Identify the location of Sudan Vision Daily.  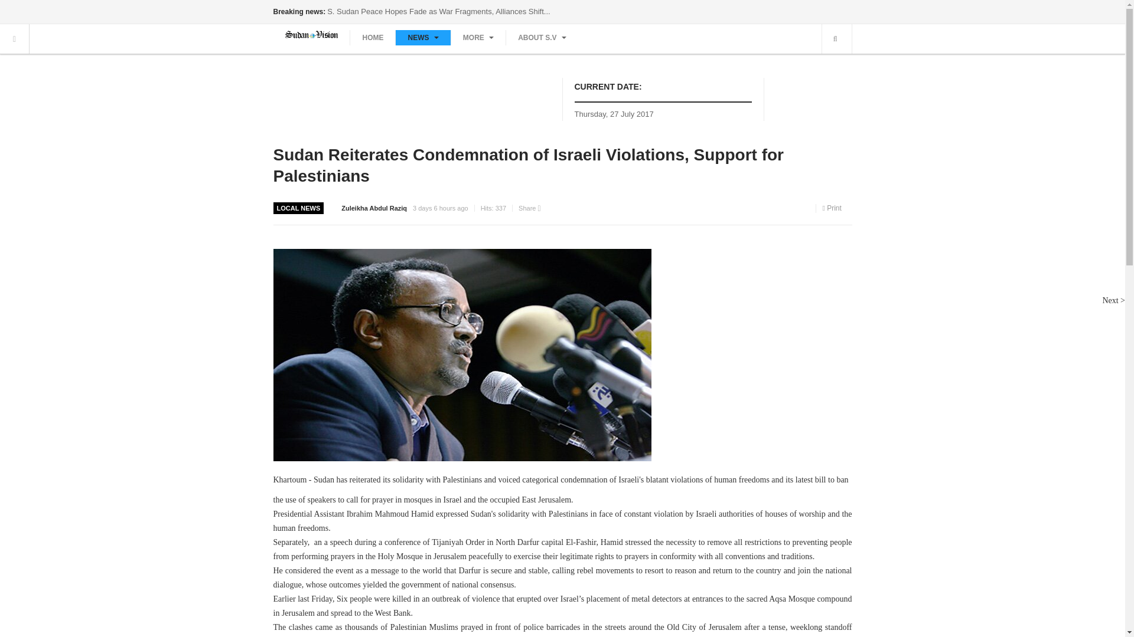
(311, 34).